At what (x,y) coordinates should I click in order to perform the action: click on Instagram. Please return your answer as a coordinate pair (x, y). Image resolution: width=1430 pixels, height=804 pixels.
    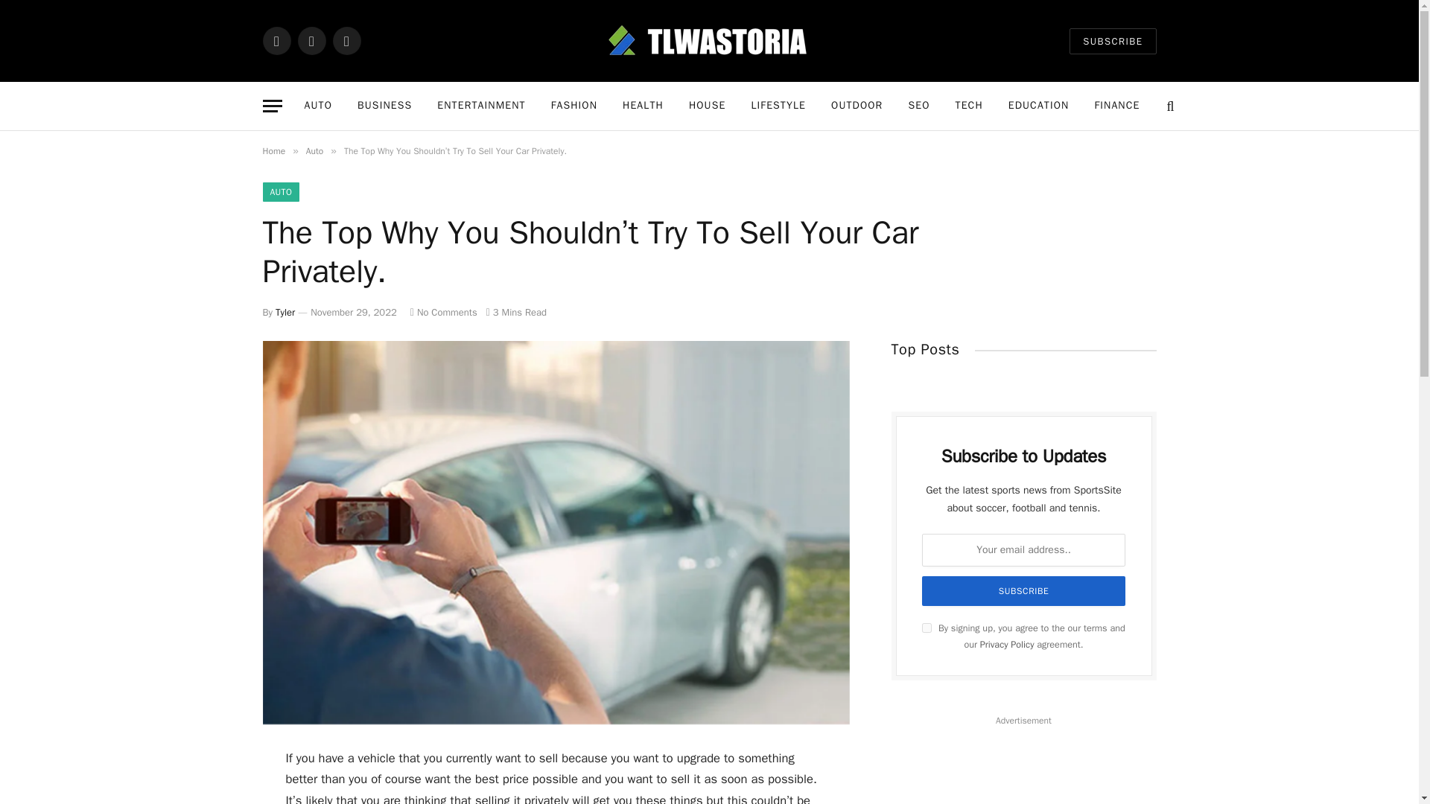
    Looking at the image, I should click on (346, 40).